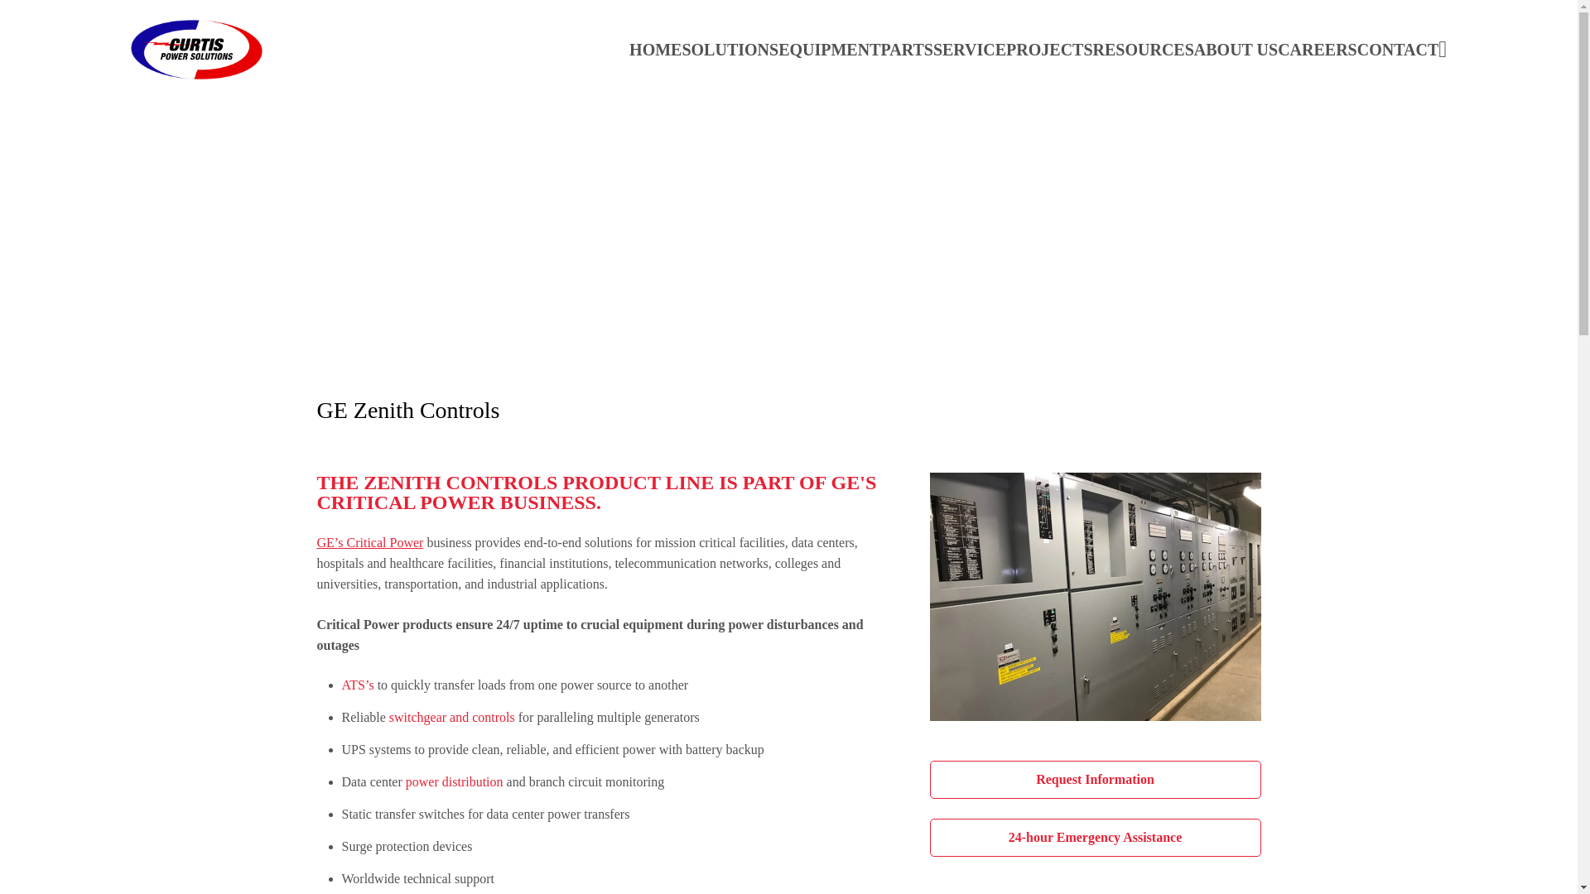 The height and width of the screenshot is (894, 1590). Describe the element at coordinates (730, 50) in the screenshot. I see `SOLUTIONS` at that location.